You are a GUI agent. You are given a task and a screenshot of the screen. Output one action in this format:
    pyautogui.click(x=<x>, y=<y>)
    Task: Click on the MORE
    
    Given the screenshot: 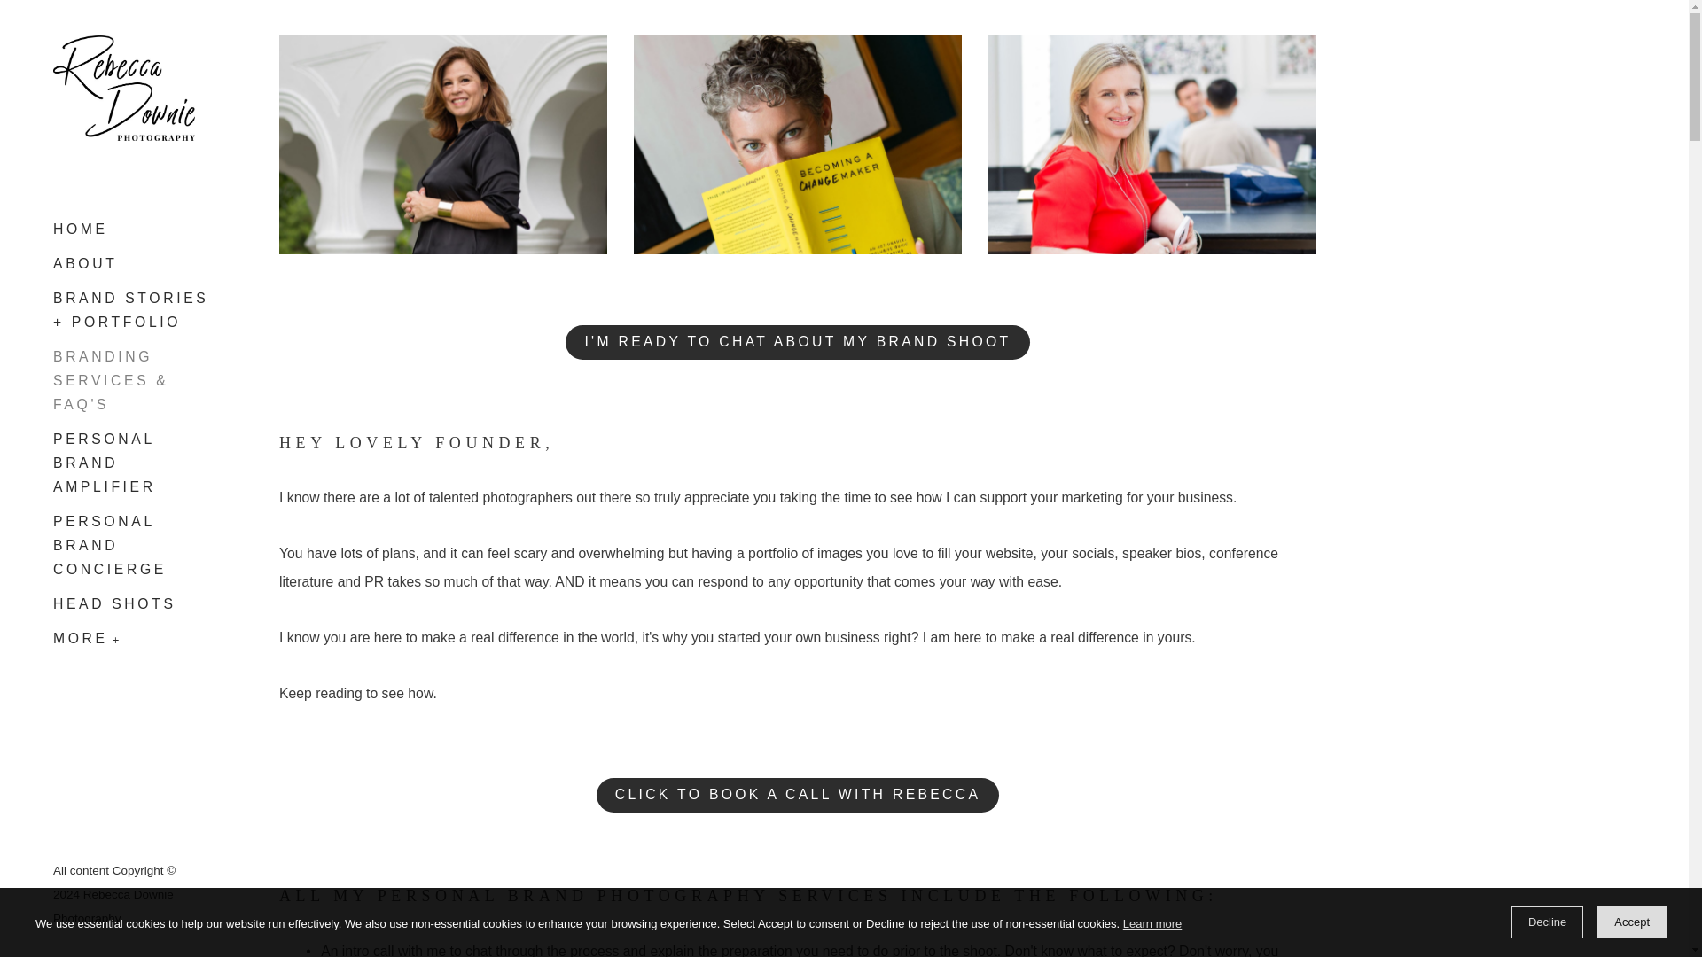 What is the action you would take?
    pyautogui.click(x=80, y=634)
    